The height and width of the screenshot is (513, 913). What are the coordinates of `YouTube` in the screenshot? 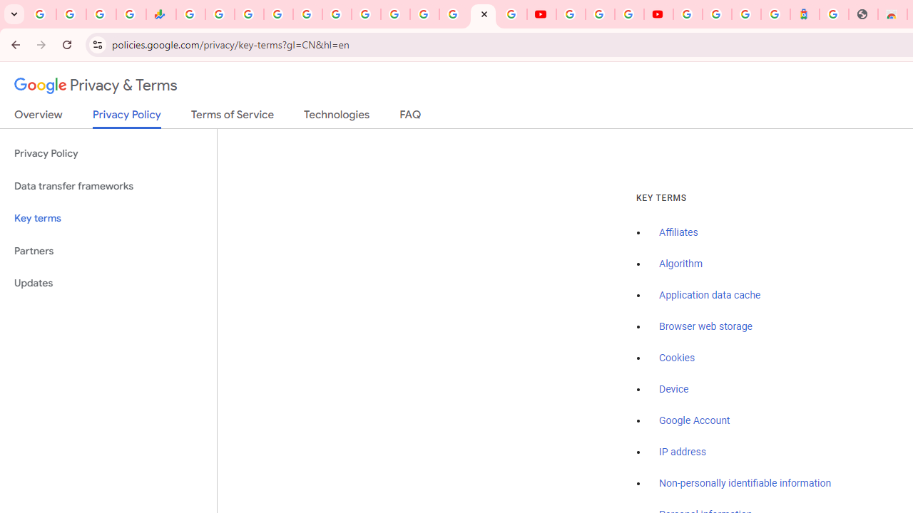 It's located at (571, 14).